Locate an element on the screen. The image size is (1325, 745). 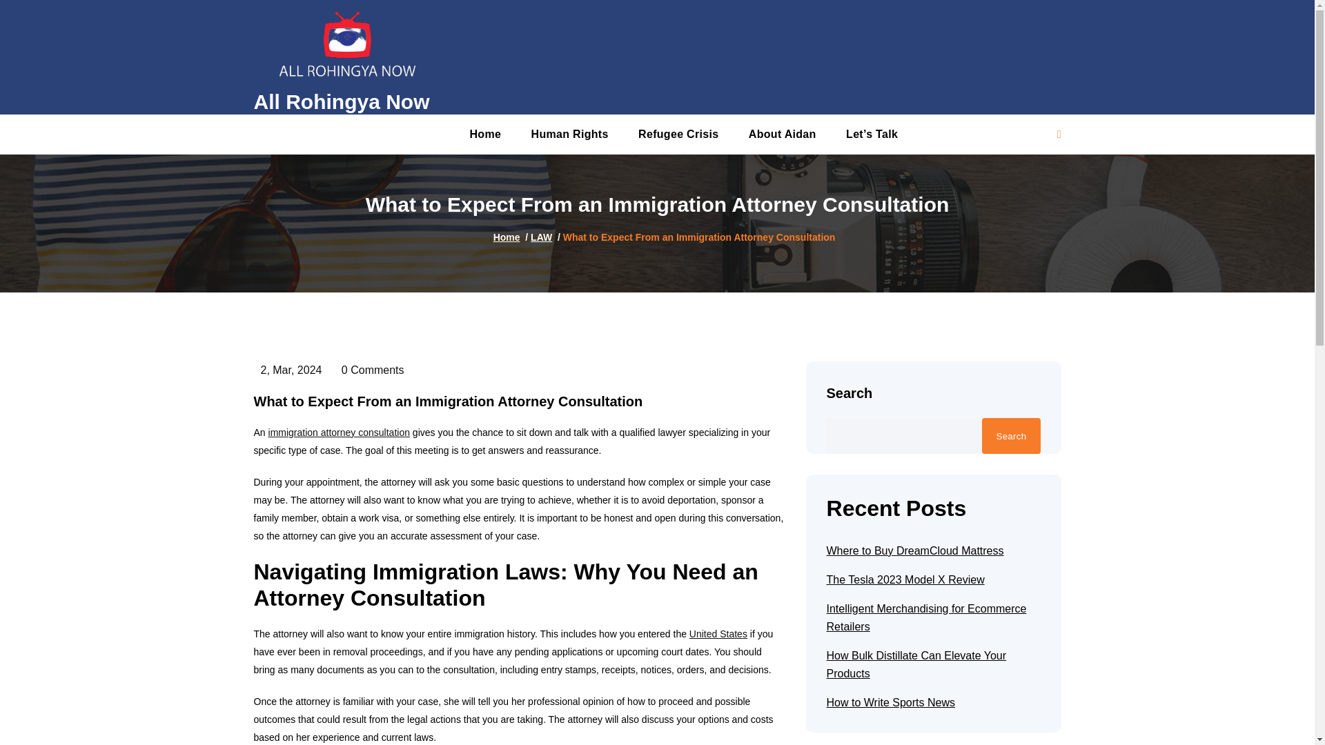
How Bulk Distillate Can Elevate Your Products is located at coordinates (933, 665).